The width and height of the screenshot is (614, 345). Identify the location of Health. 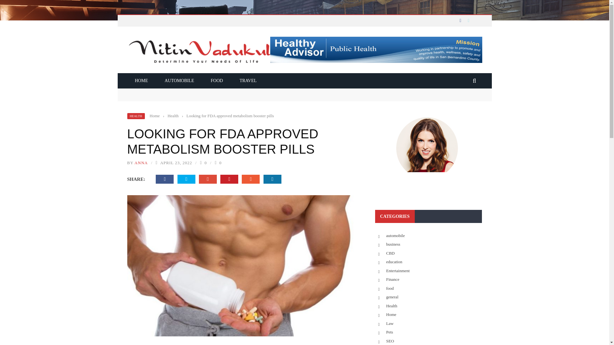
(173, 116).